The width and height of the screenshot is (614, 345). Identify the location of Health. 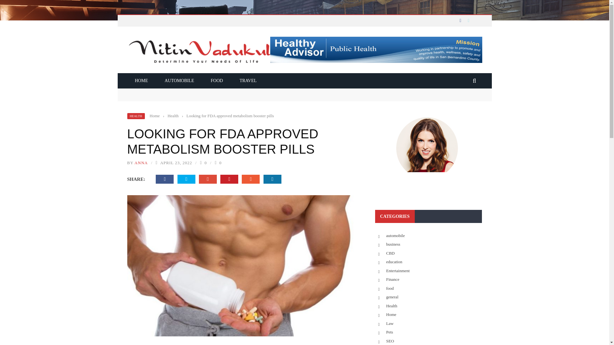
(173, 116).